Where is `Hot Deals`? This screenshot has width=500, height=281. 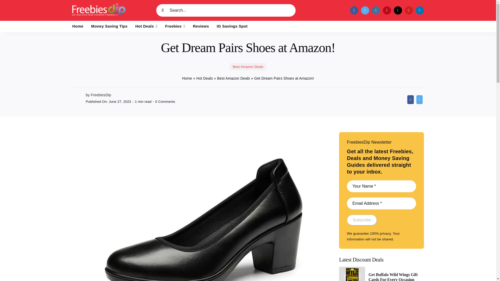 Hot Deals is located at coordinates (146, 27).